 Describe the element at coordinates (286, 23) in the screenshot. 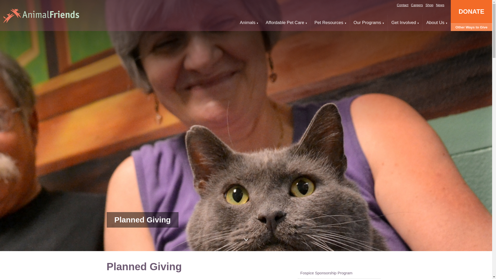

I see `Affordable Pet Care` at that location.